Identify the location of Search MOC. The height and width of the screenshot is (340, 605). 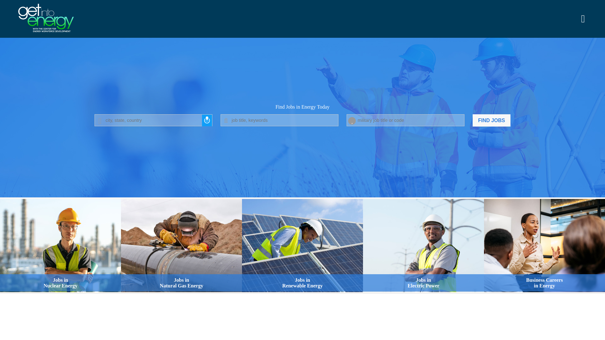
(423, 246).